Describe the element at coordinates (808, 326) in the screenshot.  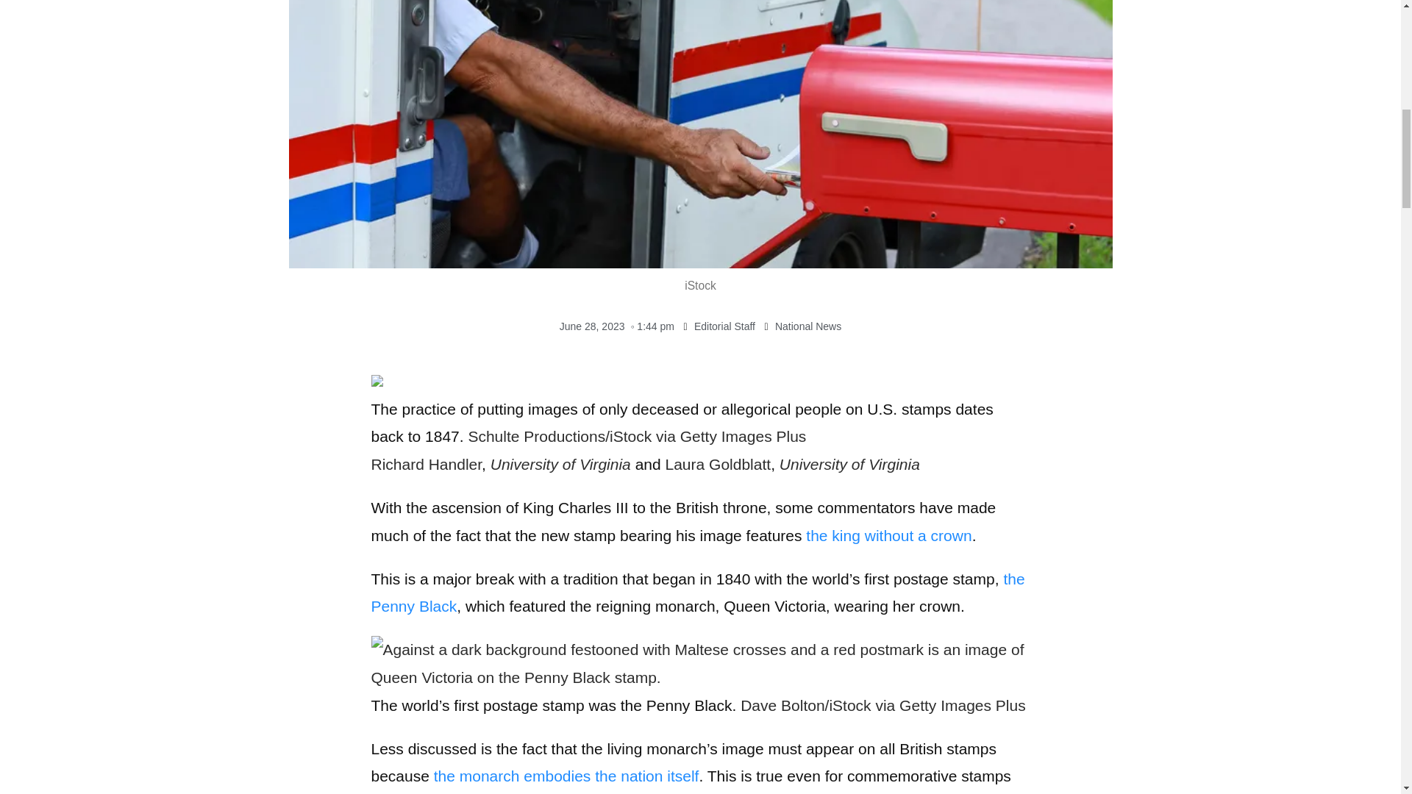
I see `National News` at that location.